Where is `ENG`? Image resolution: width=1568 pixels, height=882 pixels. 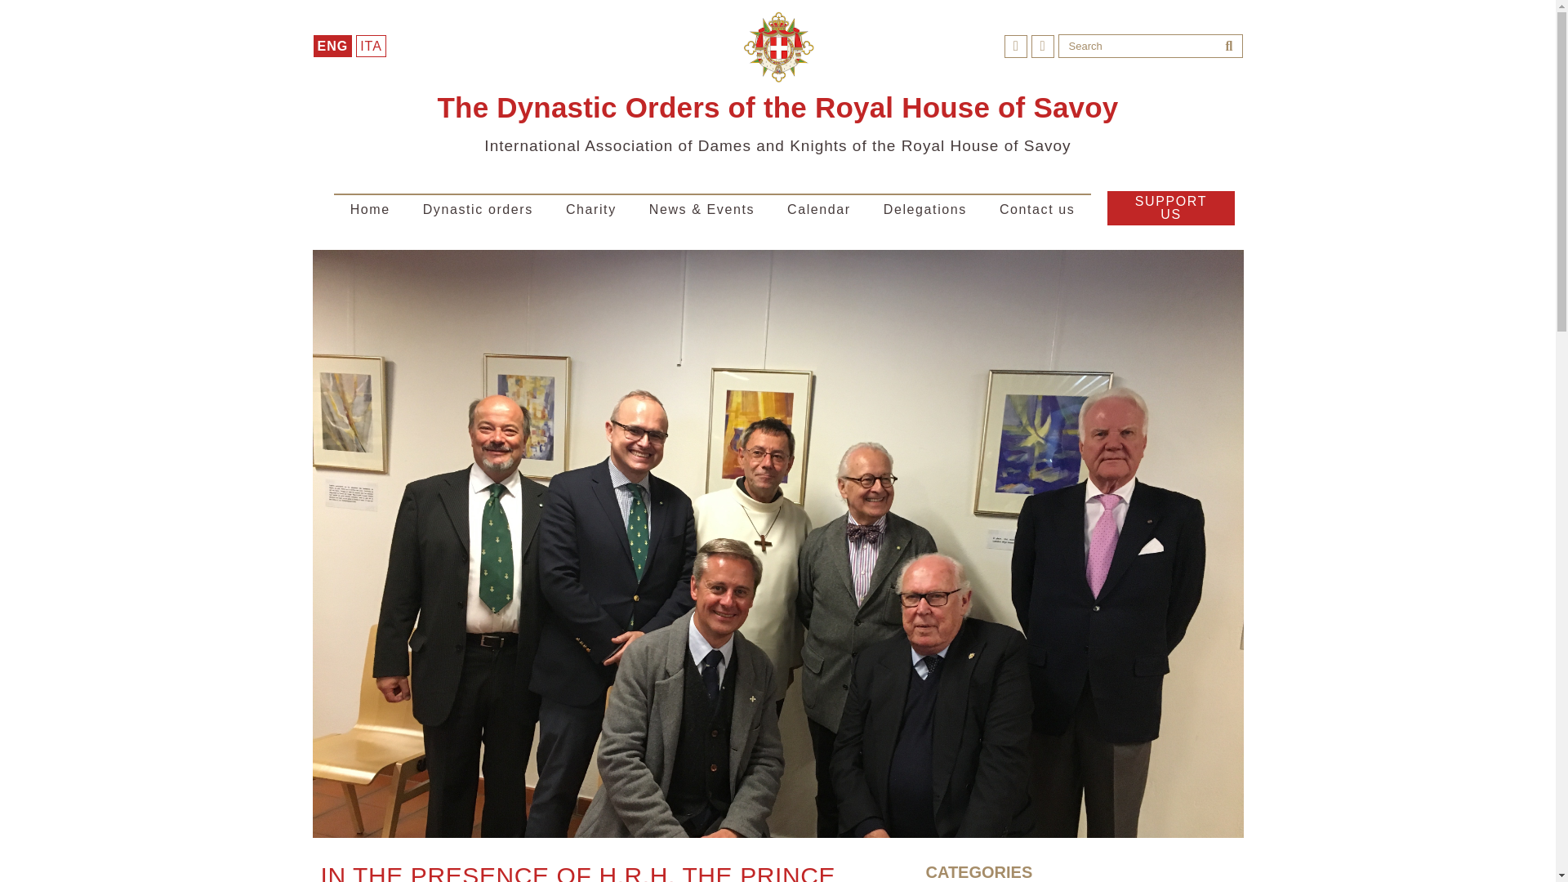
ENG is located at coordinates (333, 46).